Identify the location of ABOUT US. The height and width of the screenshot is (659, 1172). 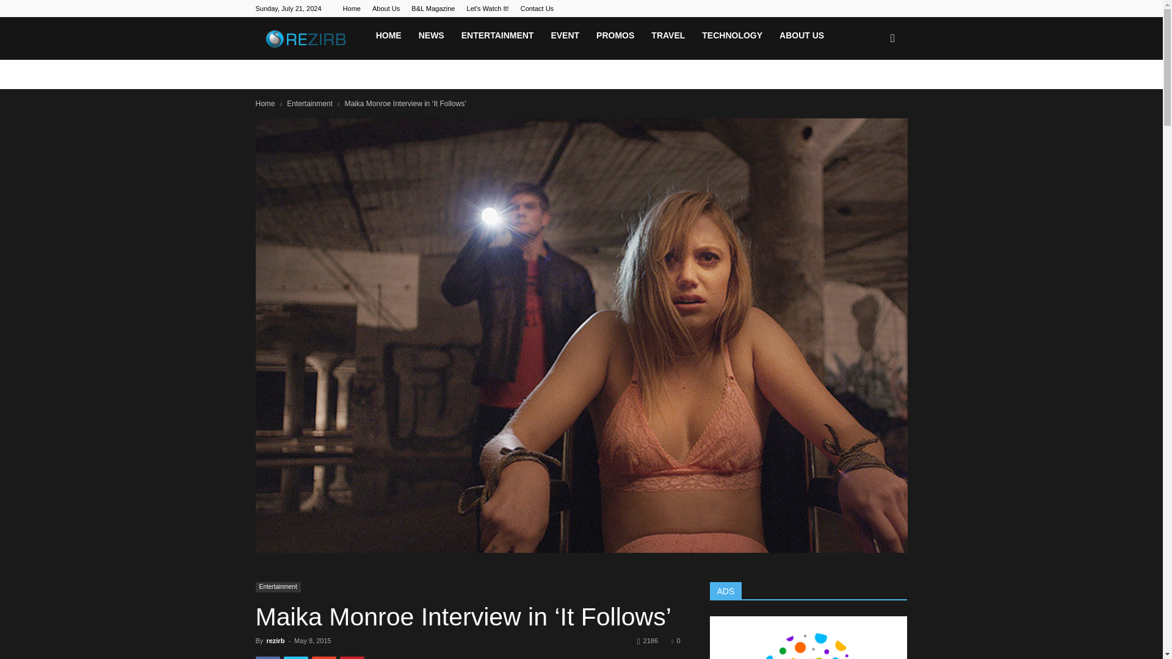
(801, 35).